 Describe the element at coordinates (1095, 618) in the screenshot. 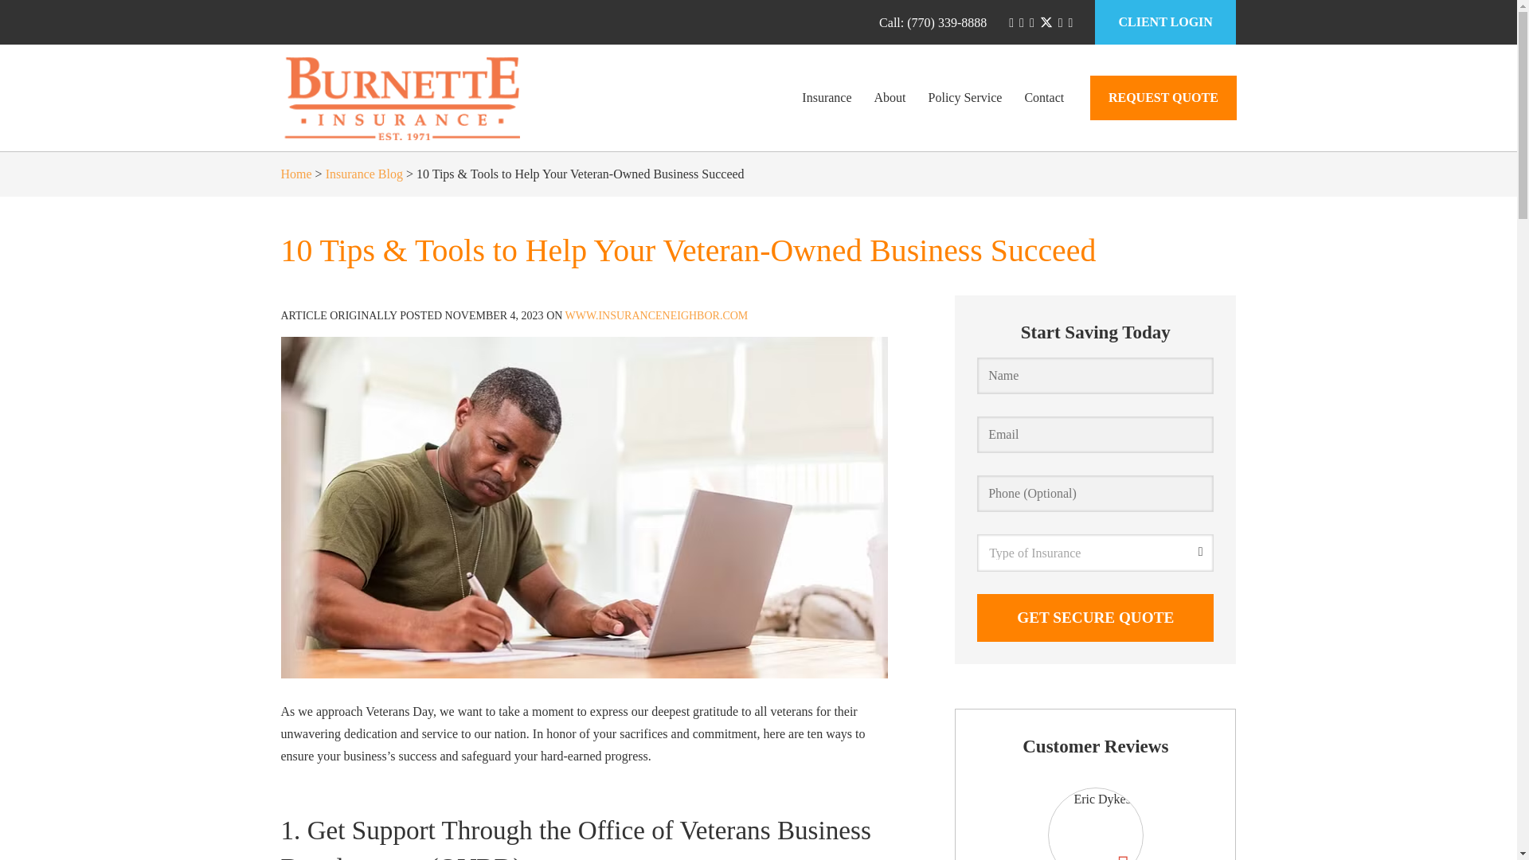

I see `Get Secure Quote` at that location.